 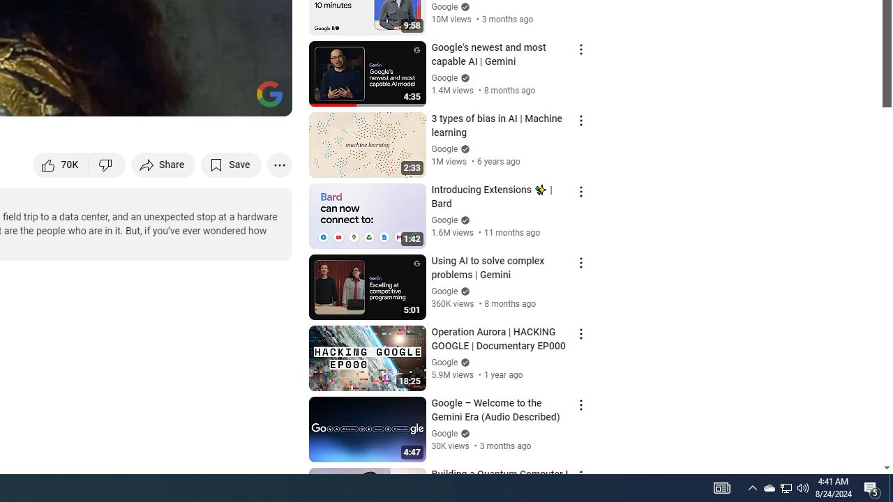 What do you see at coordinates (233, 99) in the screenshot?
I see `Theater mode (t)` at bounding box center [233, 99].